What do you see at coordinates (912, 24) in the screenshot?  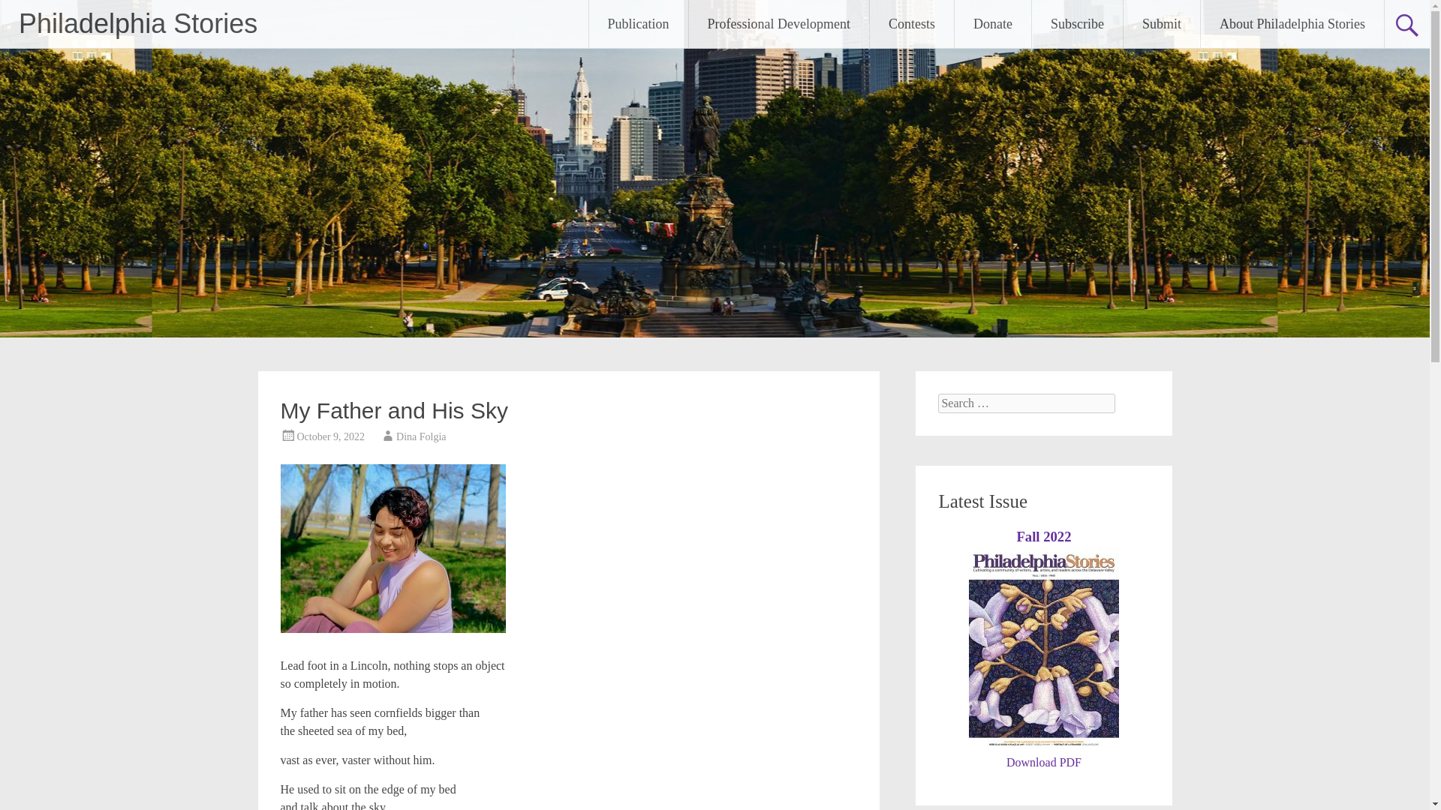 I see `Contests` at bounding box center [912, 24].